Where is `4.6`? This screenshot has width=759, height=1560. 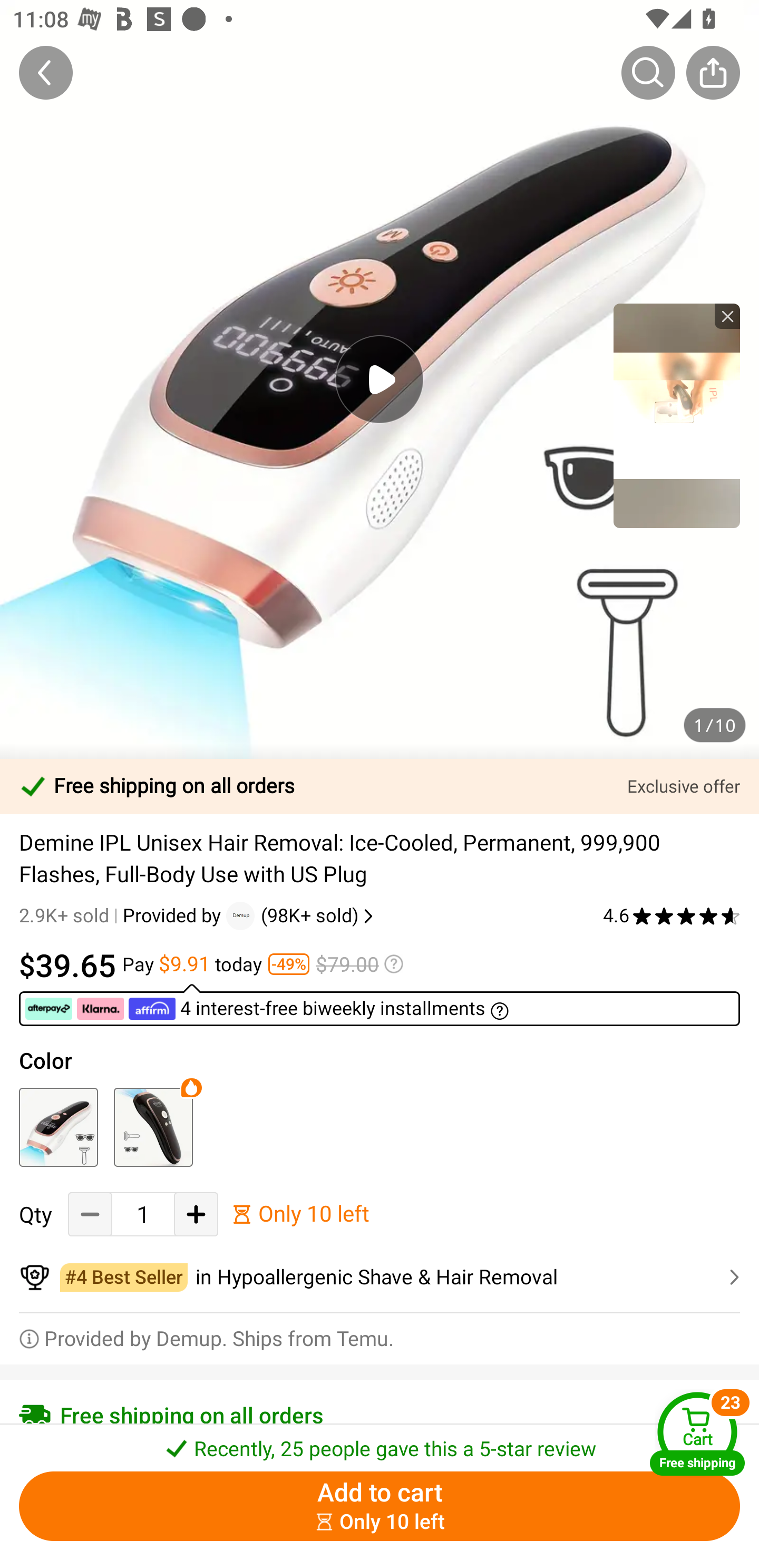 4.6 is located at coordinates (672, 915).